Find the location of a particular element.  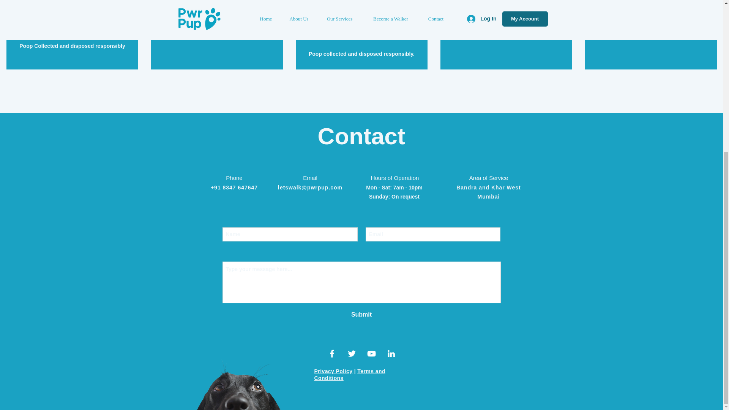

Privacy Policy is located at coordinates (333, 371).